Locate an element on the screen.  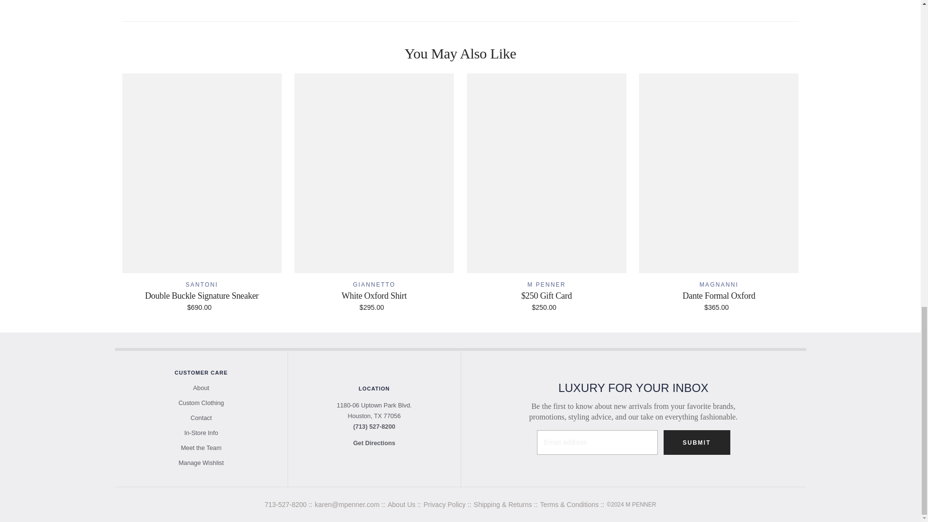
Giannetto is located at coordinates (374, 285).